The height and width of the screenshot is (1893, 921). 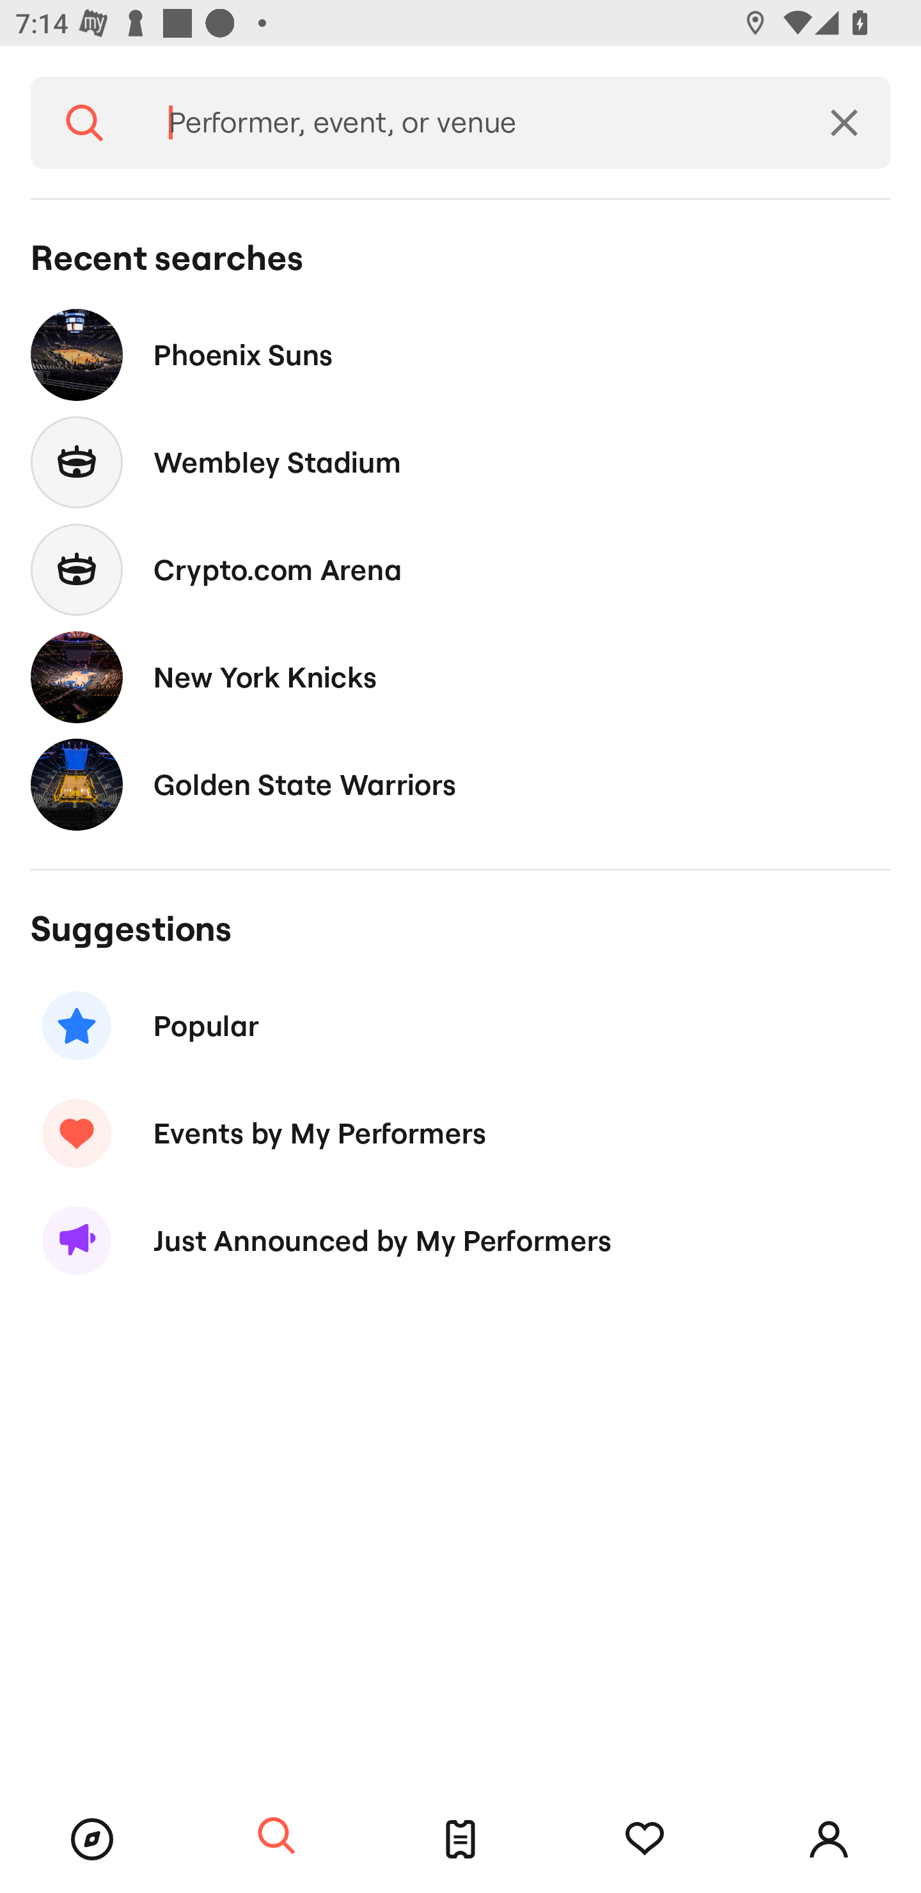 What do you see at coordinates (84, 123) in the screenshot?
I see `Search` at bounding box center [84, 123].